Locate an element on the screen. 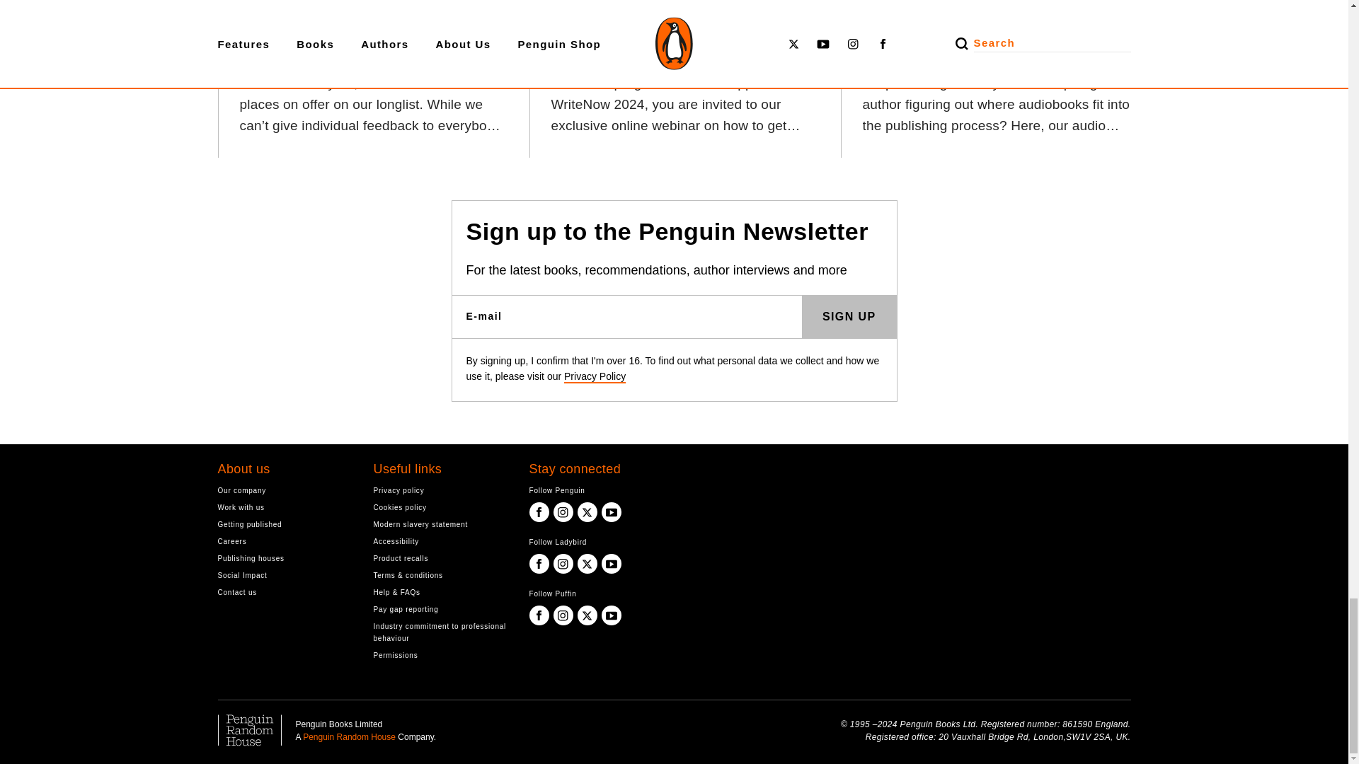  Careers is located at coordinates (285, 542).